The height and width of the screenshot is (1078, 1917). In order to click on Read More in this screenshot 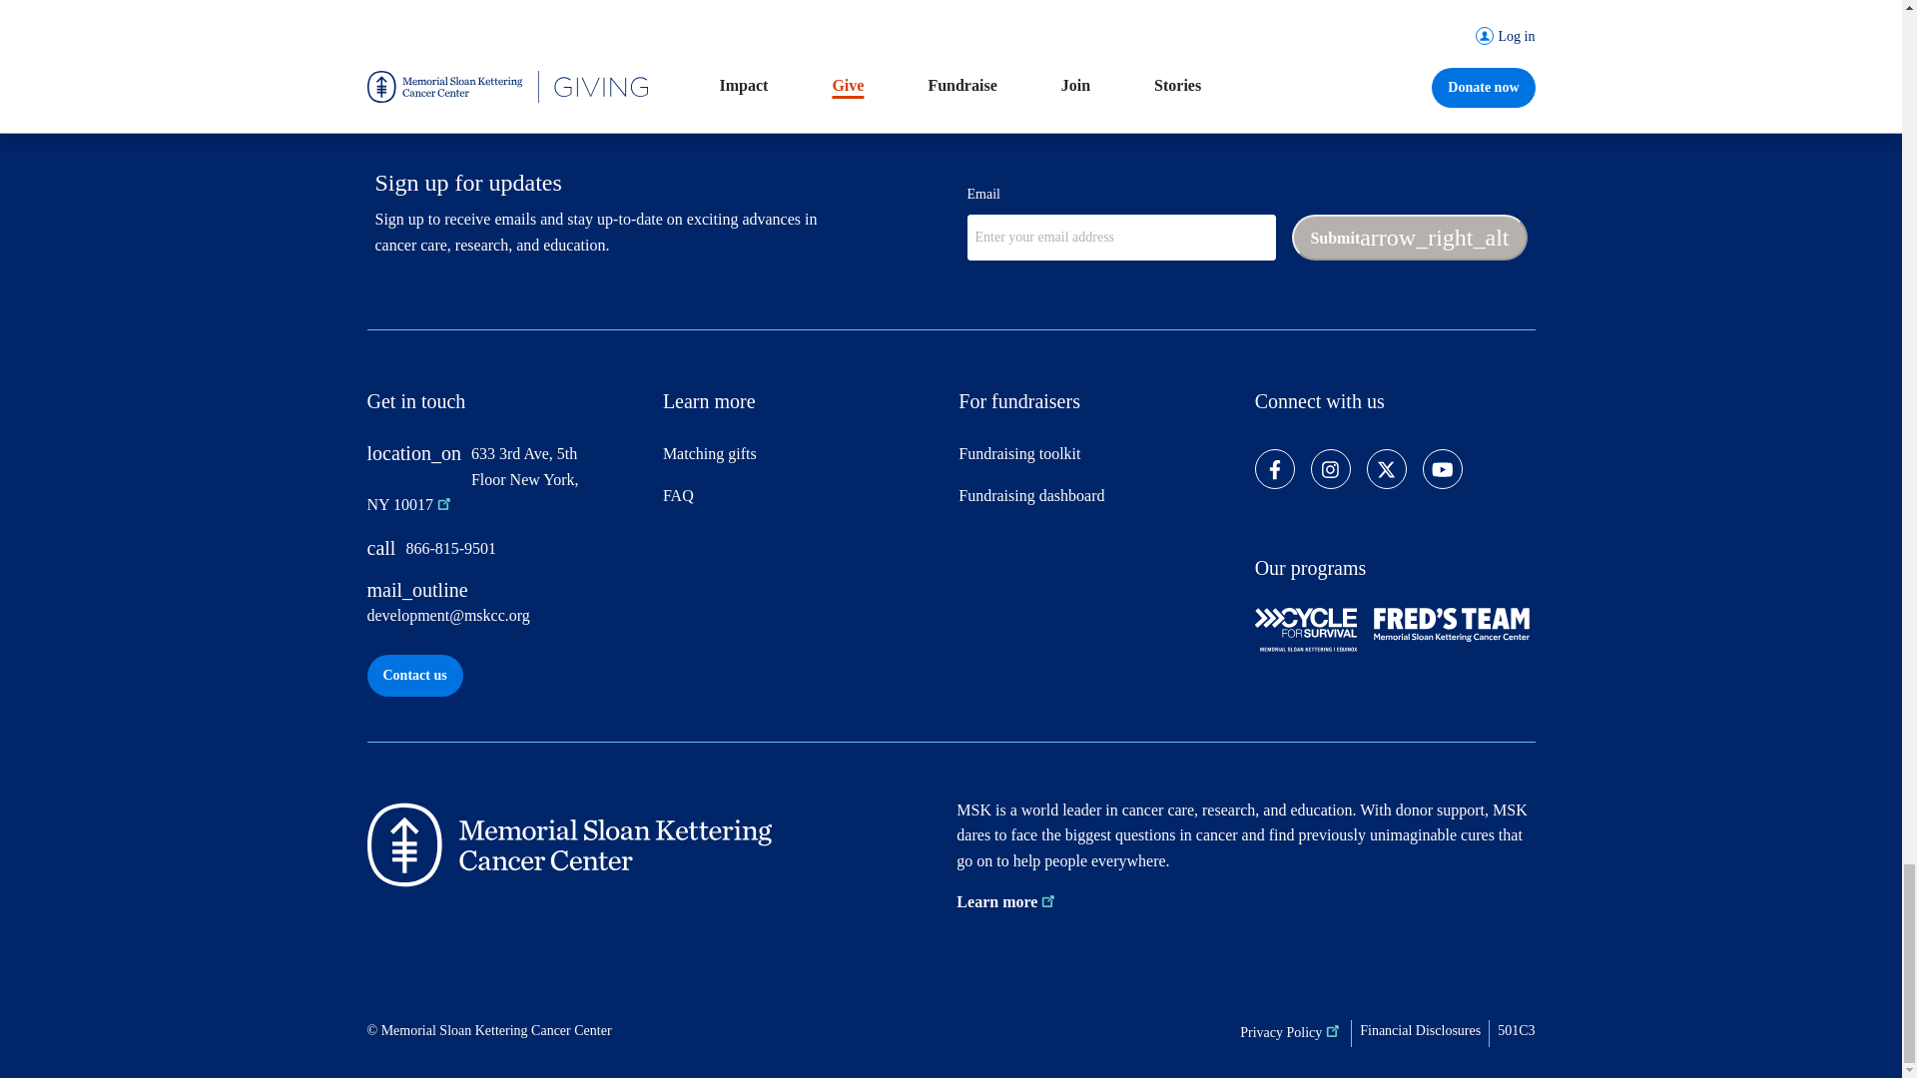, I will do `click(1044, 8)`.